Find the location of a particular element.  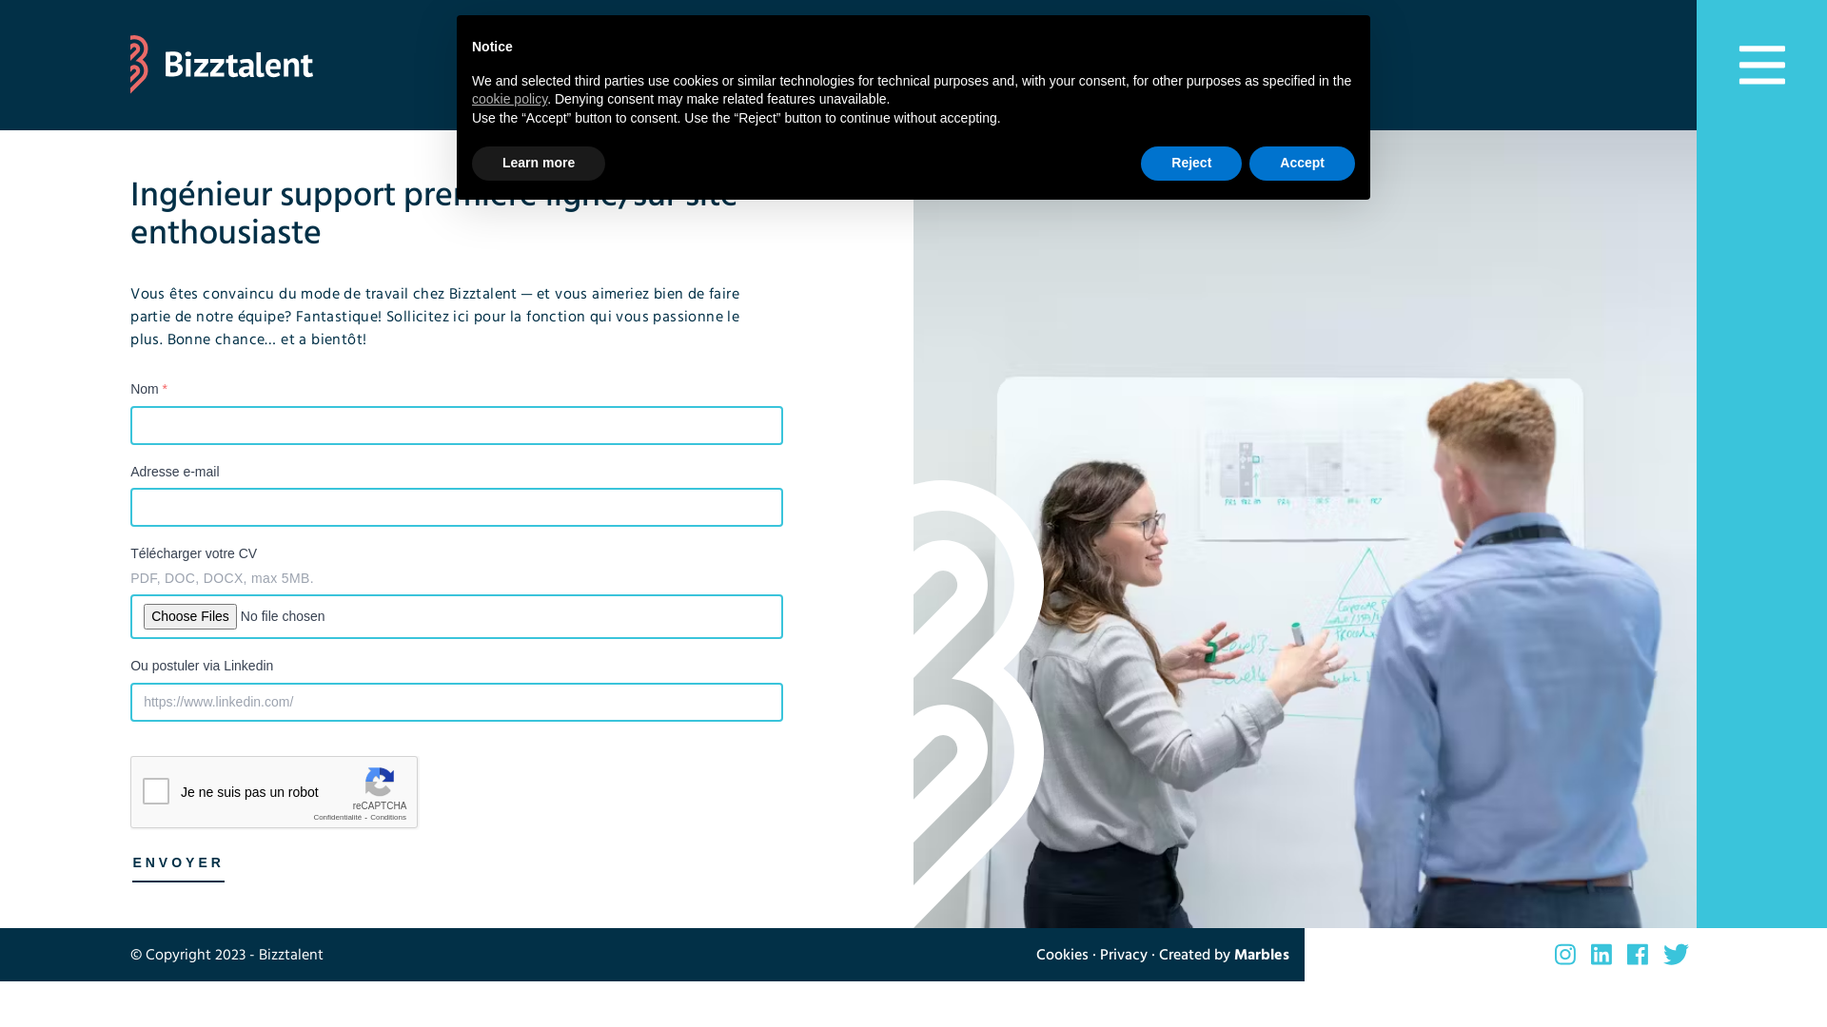

ENVOYER is located at coordinates (178, 863).